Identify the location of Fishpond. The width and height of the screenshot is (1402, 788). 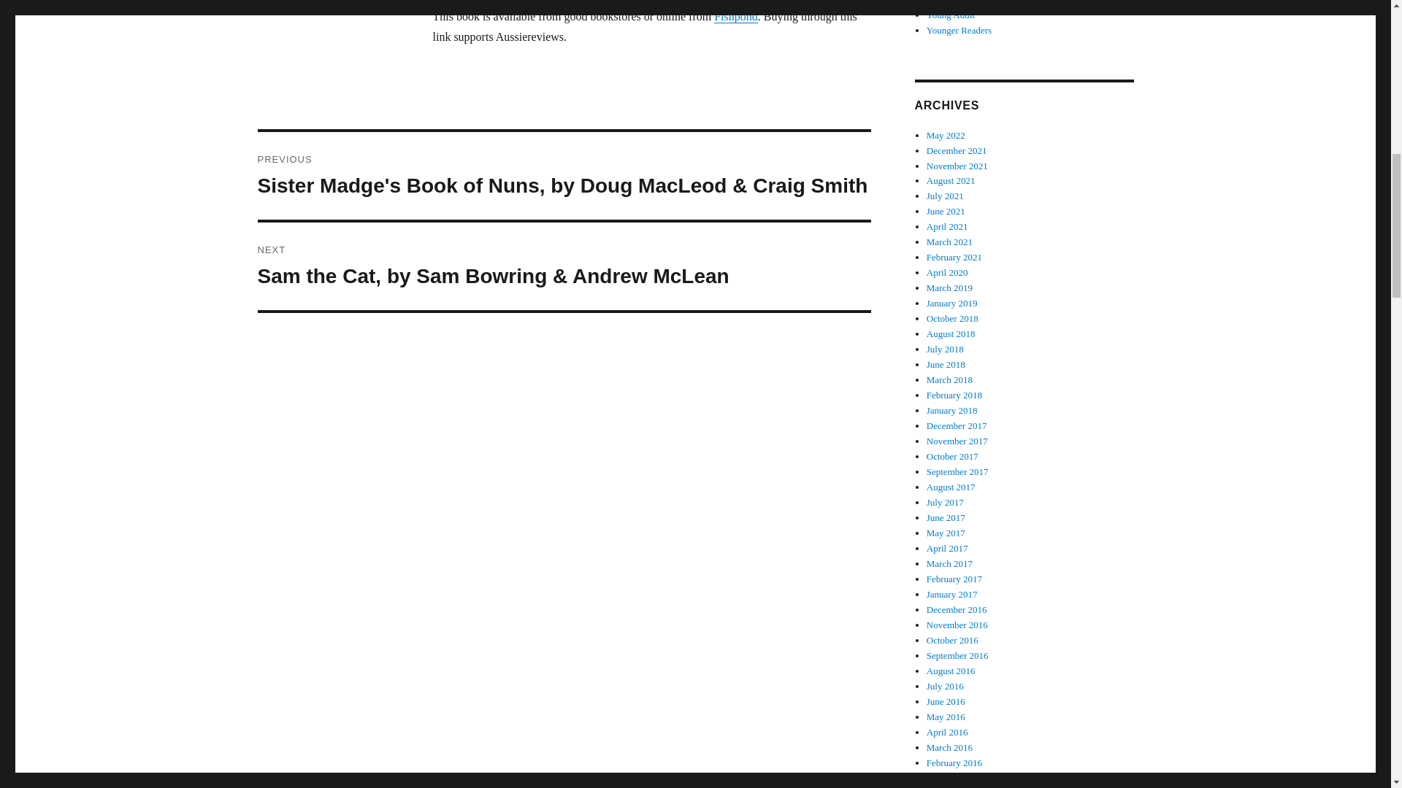
(736, 16).